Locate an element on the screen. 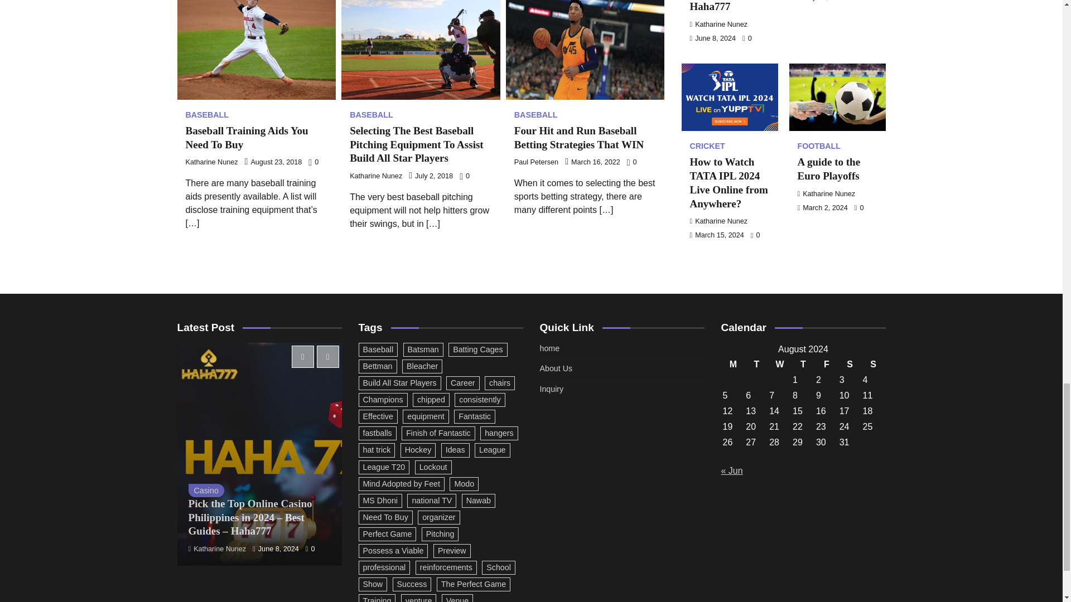 The height and width of the screenshot is (602, 1071). Tuesday is located at coordinates (756, 365).